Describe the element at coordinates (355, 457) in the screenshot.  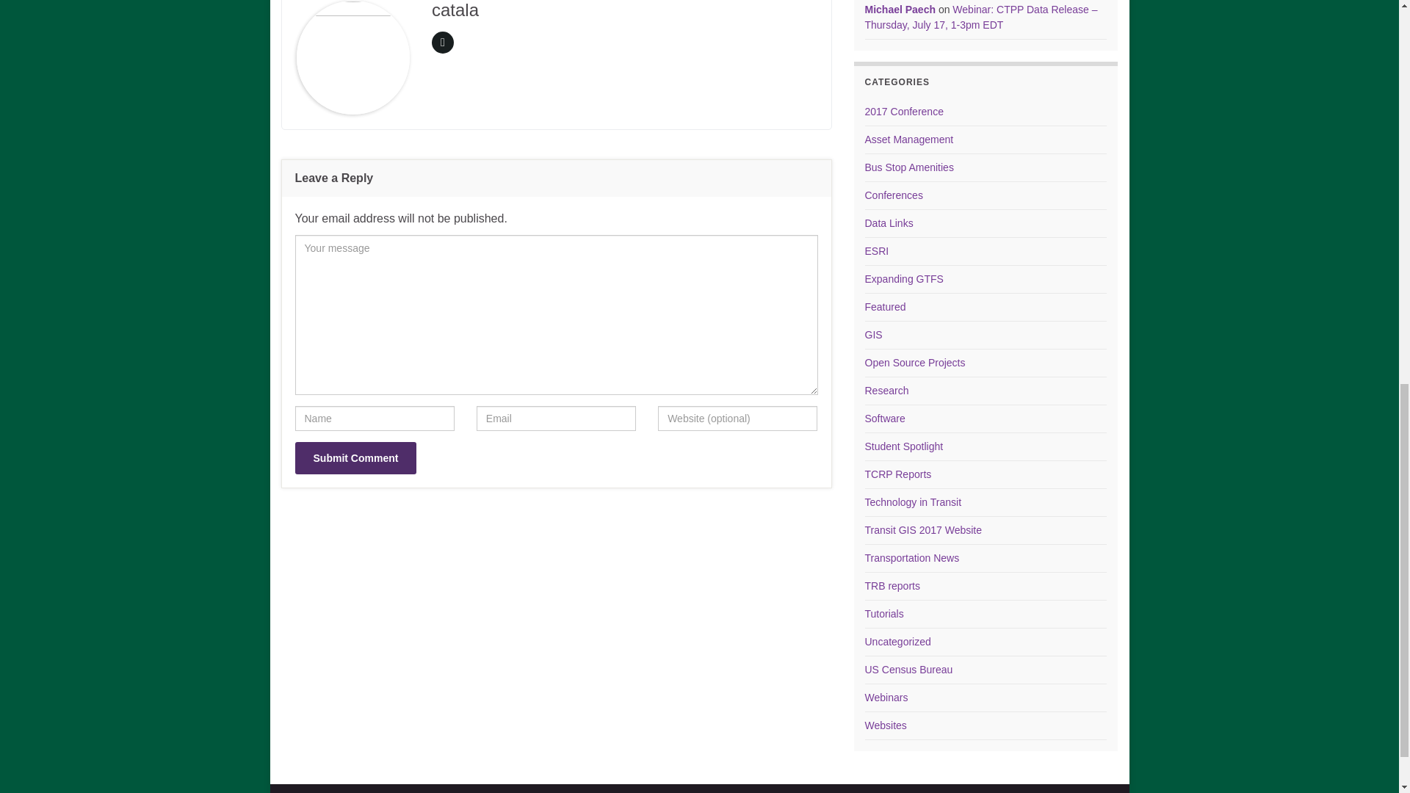
I see `Submit Comment` at that location.